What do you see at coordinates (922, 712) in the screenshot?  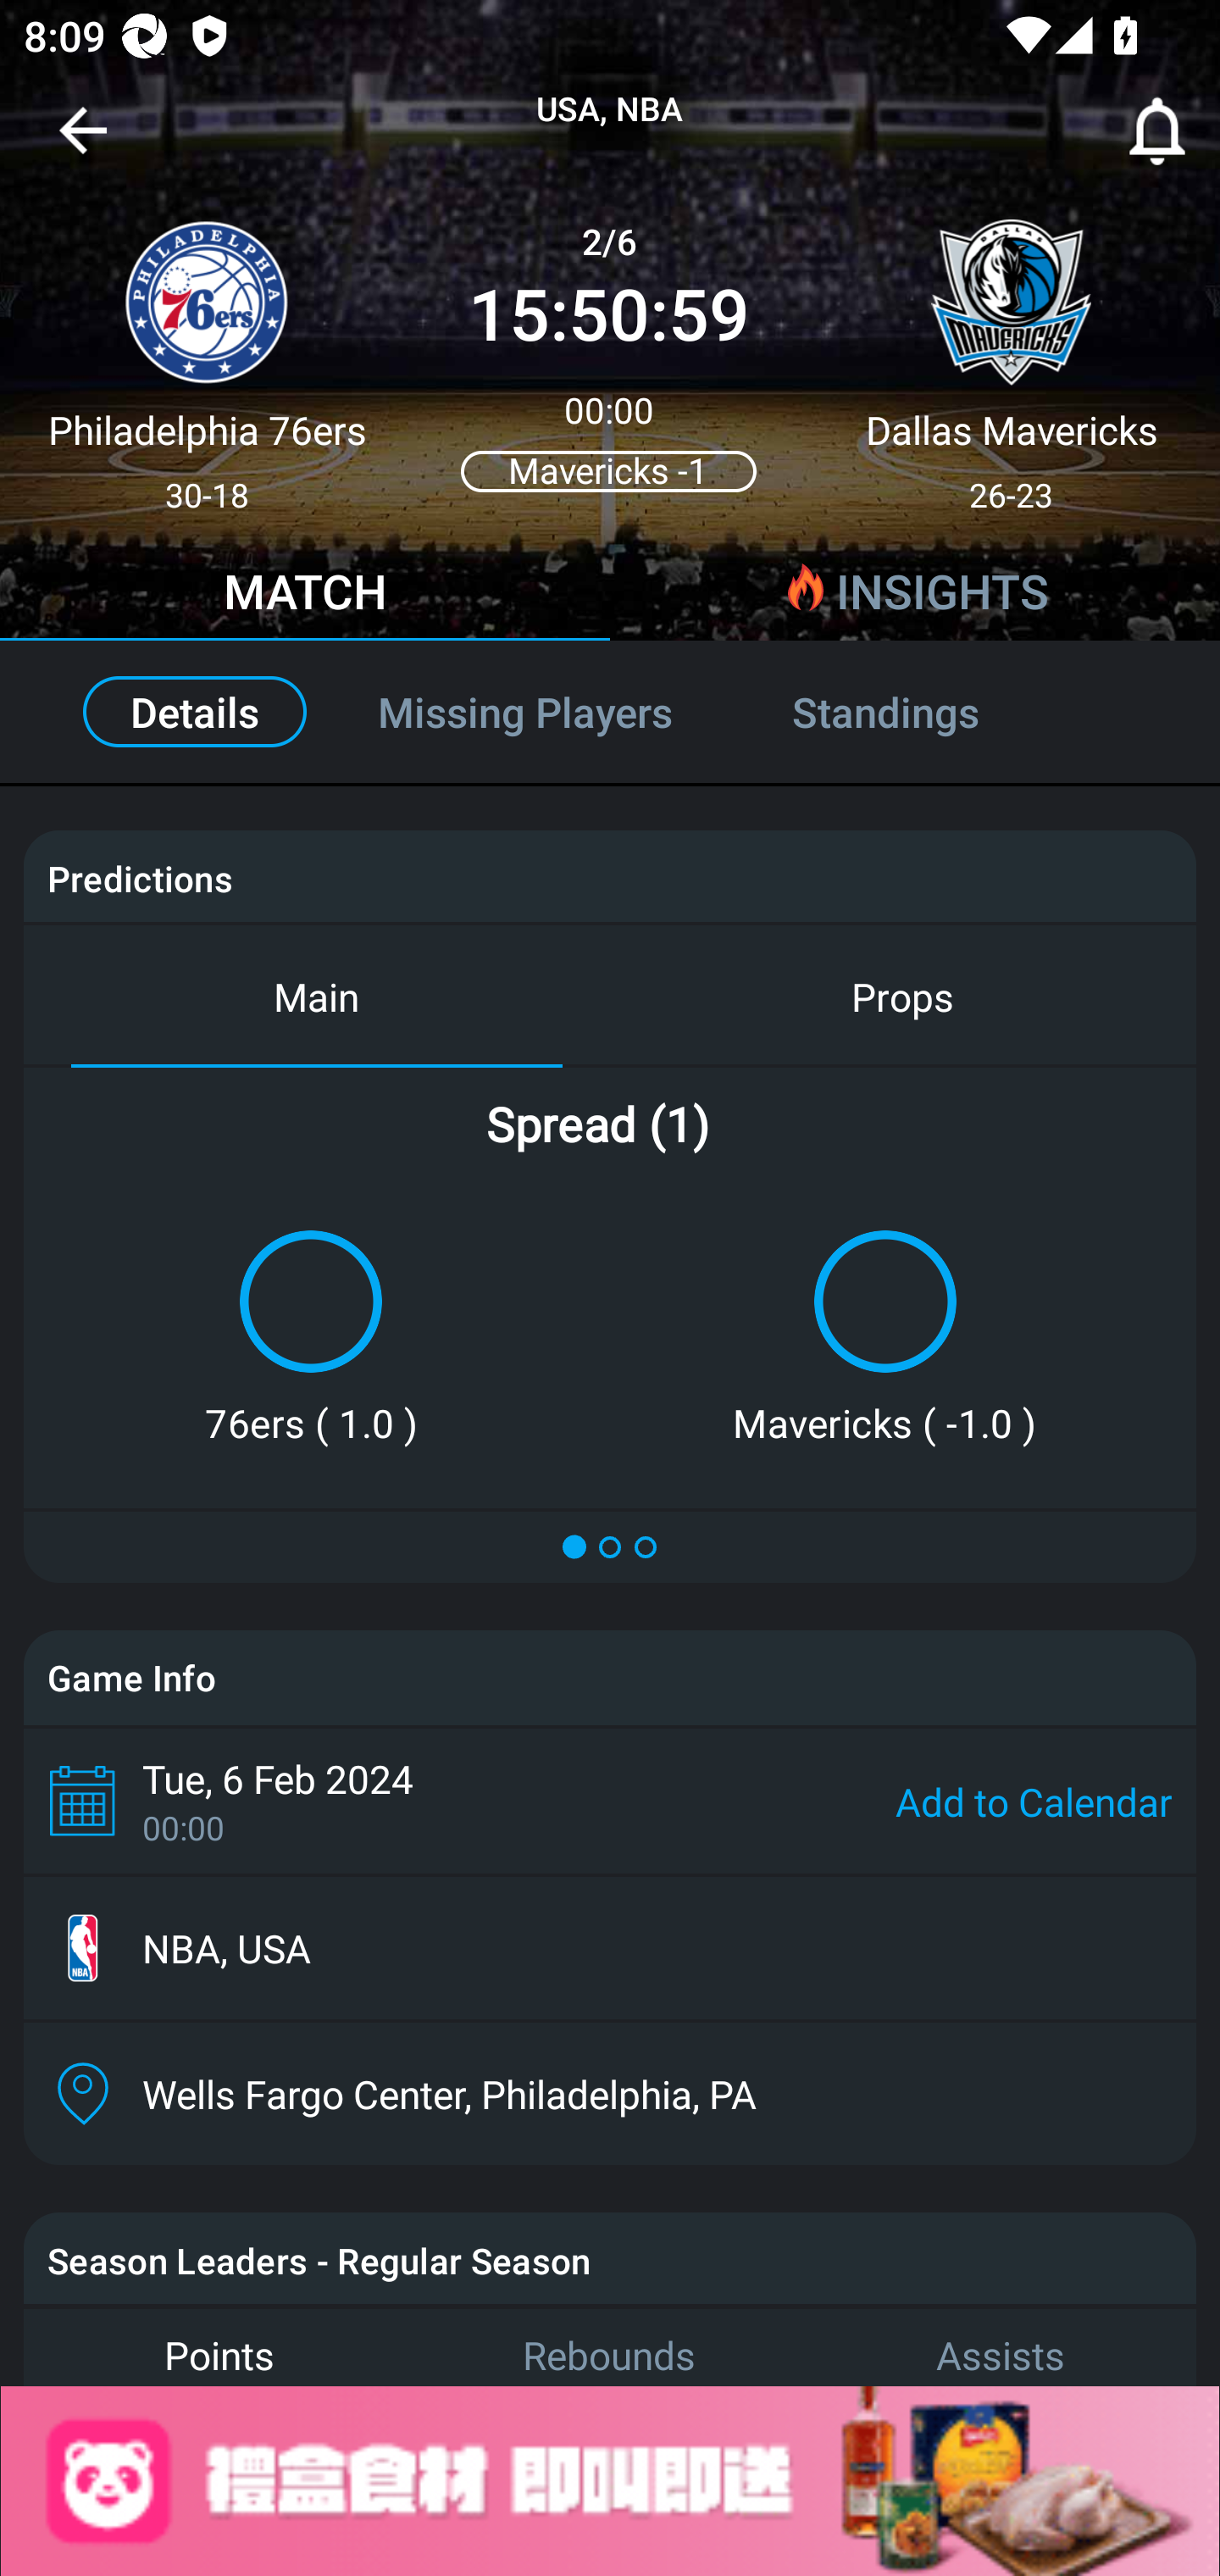 I see `Standings` at bounding box center [922, 712].